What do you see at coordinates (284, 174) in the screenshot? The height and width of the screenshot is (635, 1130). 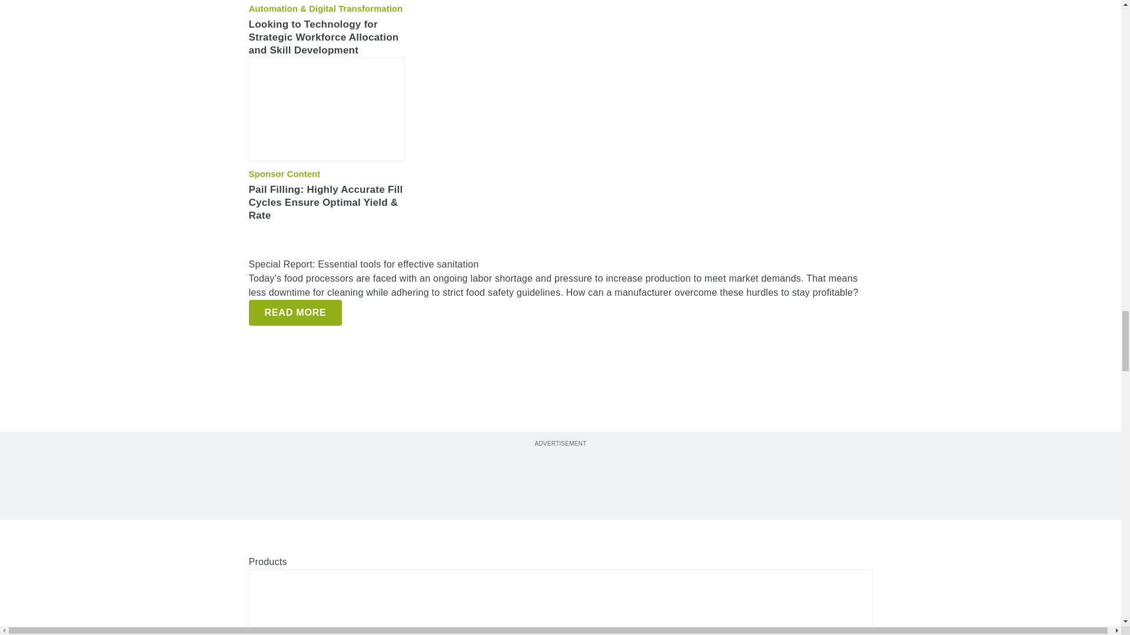 I see `Sponsor Content` at bounding box center [284, 174].